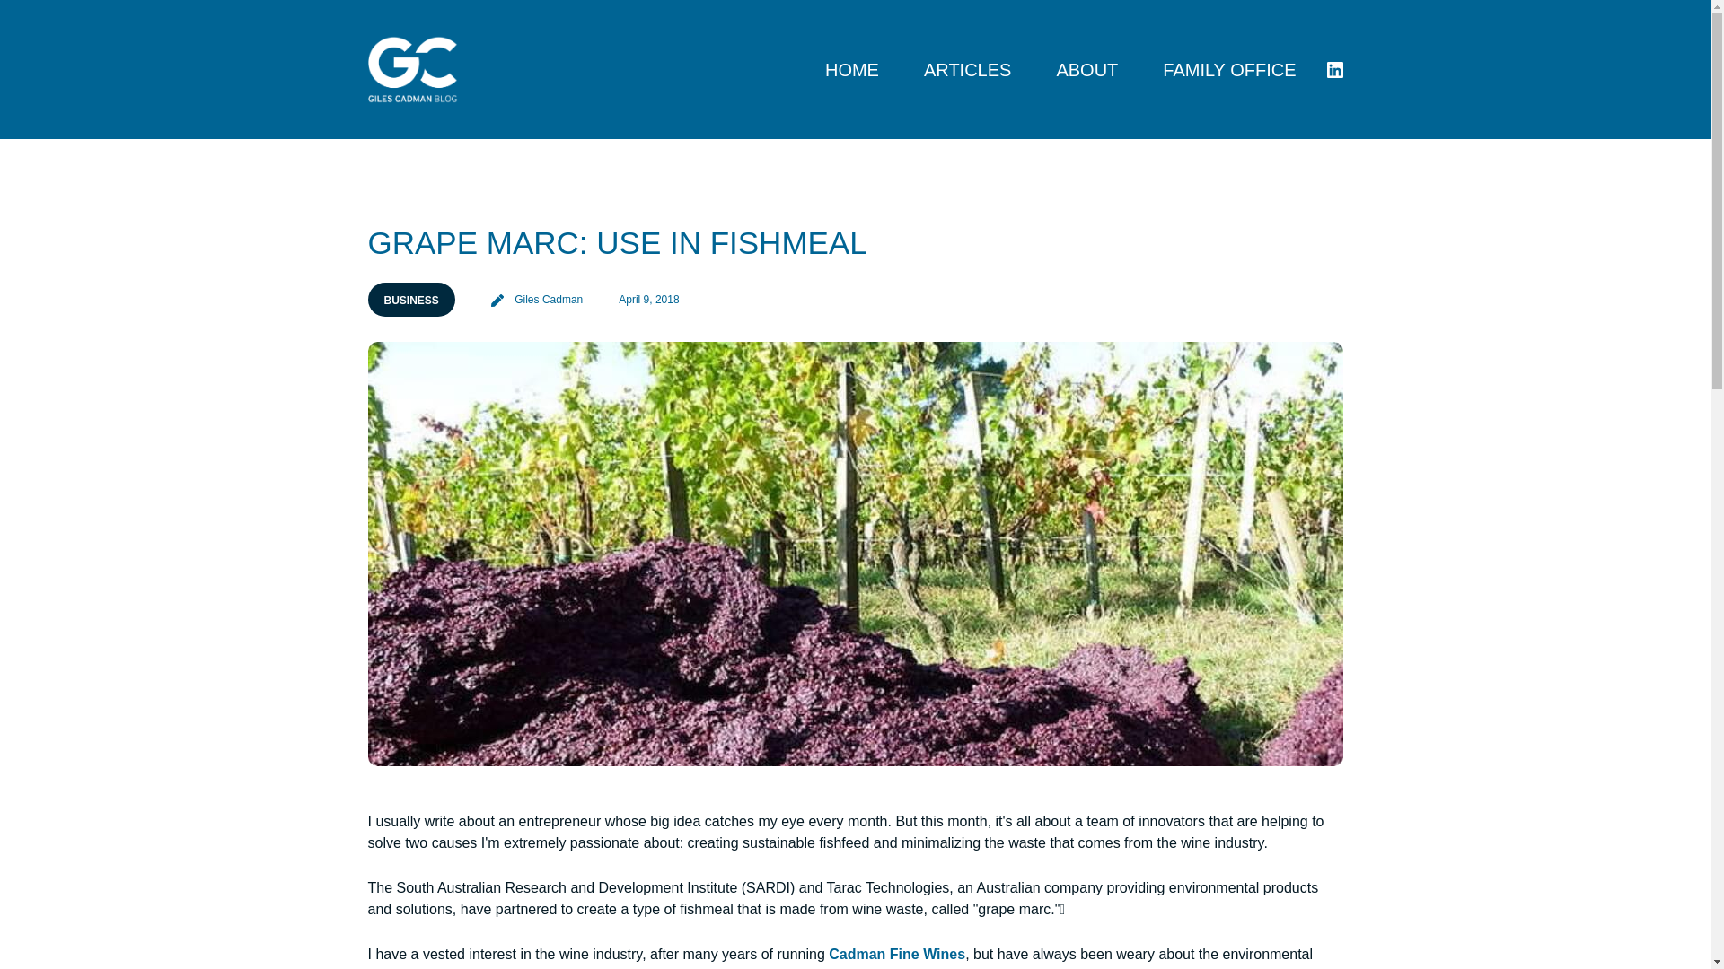  What do you see at coordinates (411, 300) in the screenshot?
I see `BUSINESS` at bounding box center [411, 300].